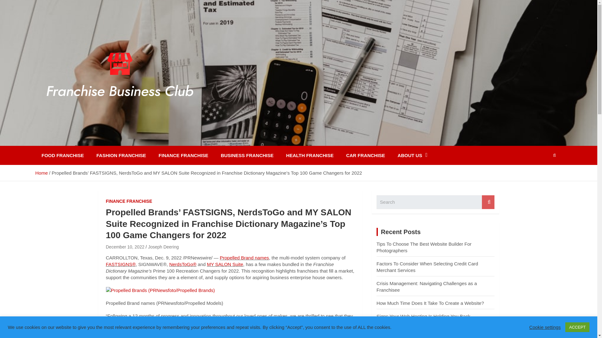  What do you see at coordinates (121, 155) in the screenshot?
I see `FASHION FRANCHISE` at bounding box center [121, 155].